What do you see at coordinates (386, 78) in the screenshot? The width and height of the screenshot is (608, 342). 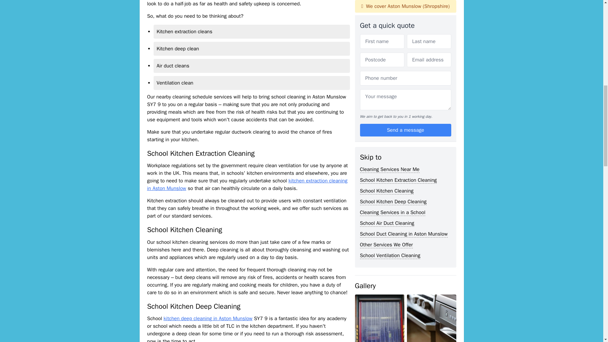 I see `Other Services We Offer` at bounding box center [386, 78].